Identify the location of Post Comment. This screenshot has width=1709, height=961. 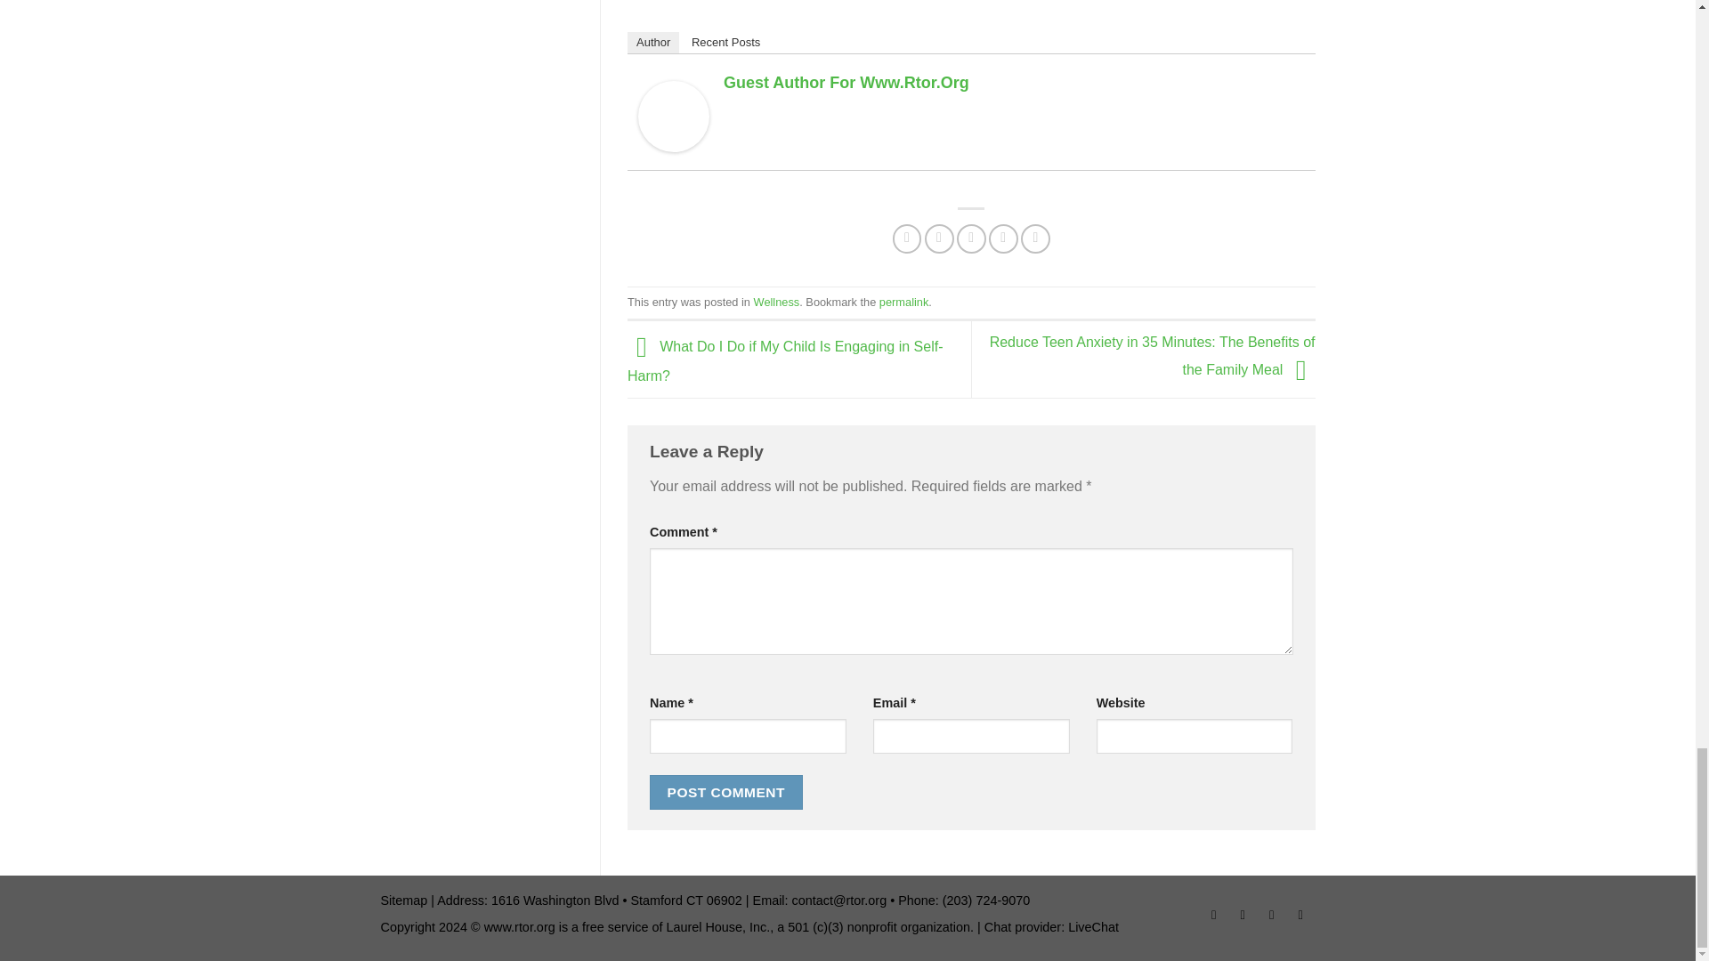
(726, 792).